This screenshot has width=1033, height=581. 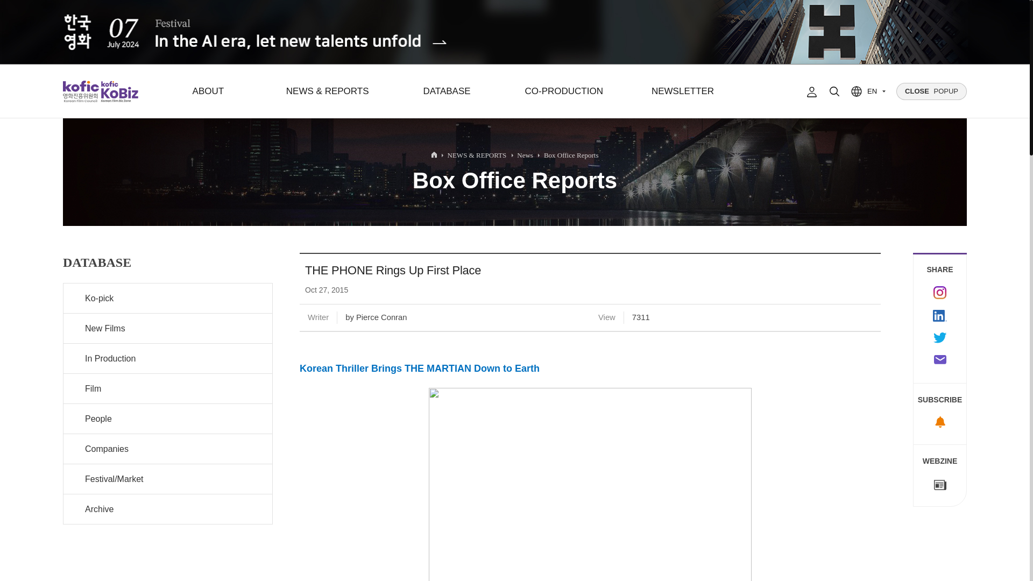 I want to click on ABOUT, so click(x=208, y=91).